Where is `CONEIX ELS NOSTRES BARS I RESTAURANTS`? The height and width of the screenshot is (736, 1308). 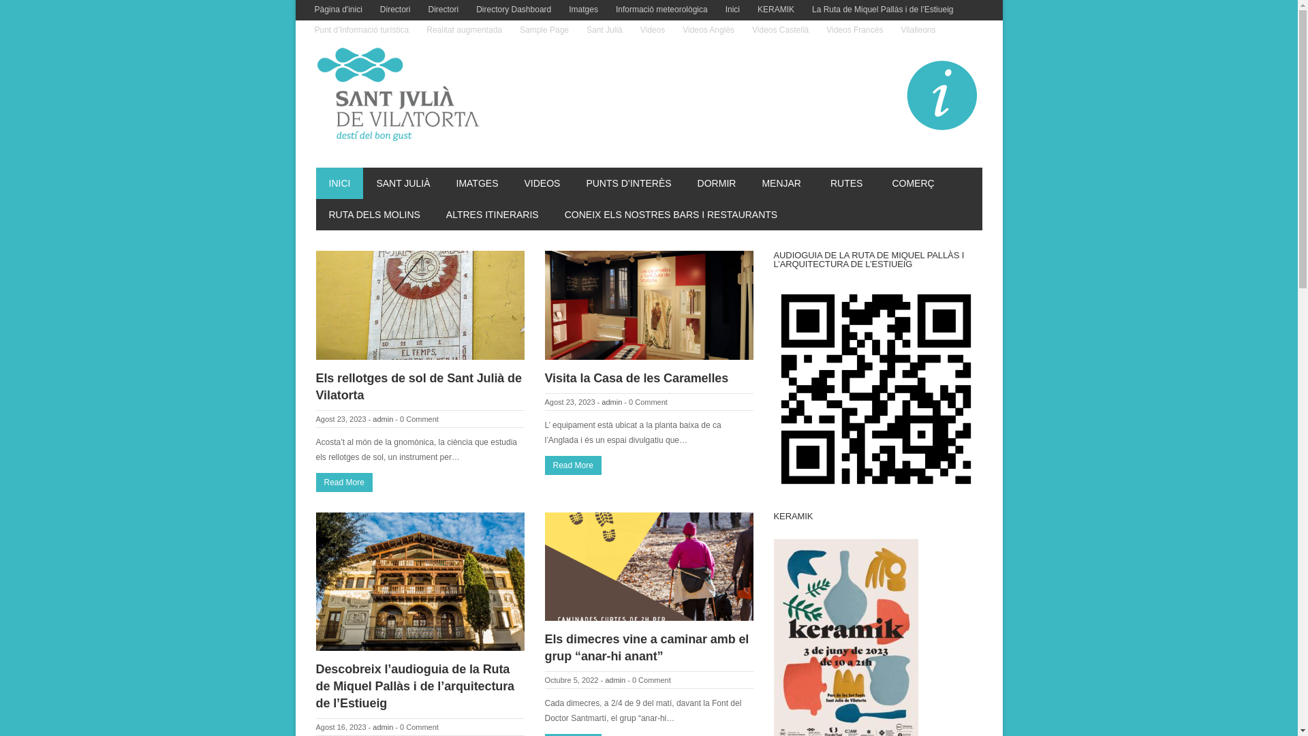 CONEIX ELS NOSTRES BARS I RESTAURANTS is located at coordinates (671, 215).